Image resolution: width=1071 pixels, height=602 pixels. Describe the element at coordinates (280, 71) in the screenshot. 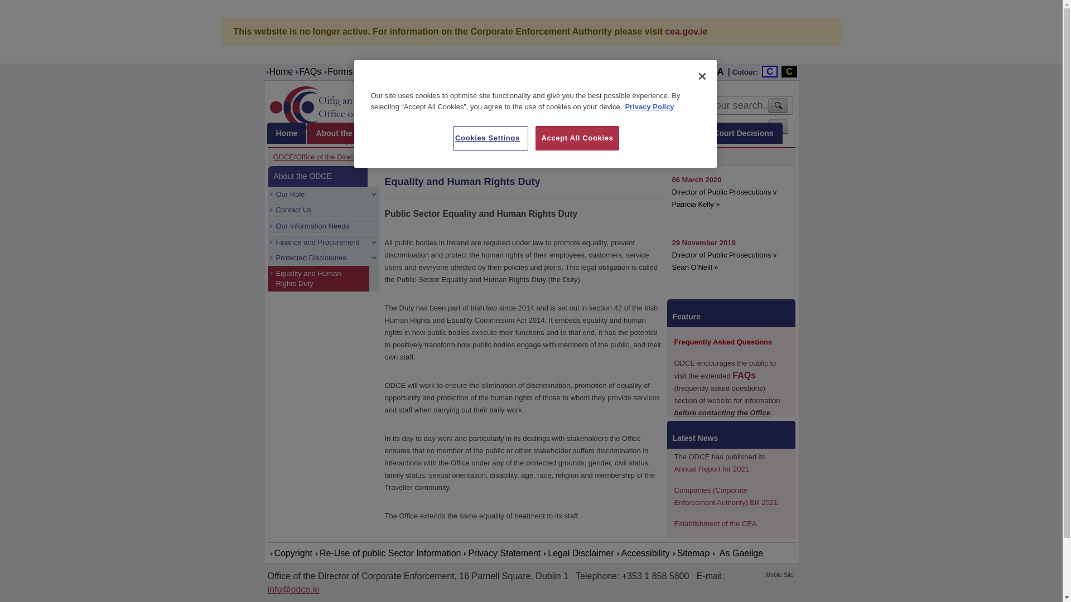

I see `Home` at that location.